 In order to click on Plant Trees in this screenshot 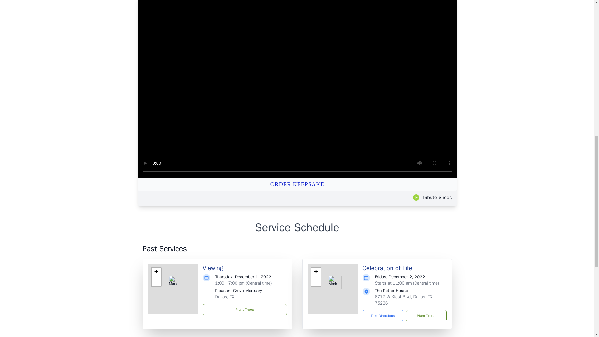, I will do `click(245, 310)`.